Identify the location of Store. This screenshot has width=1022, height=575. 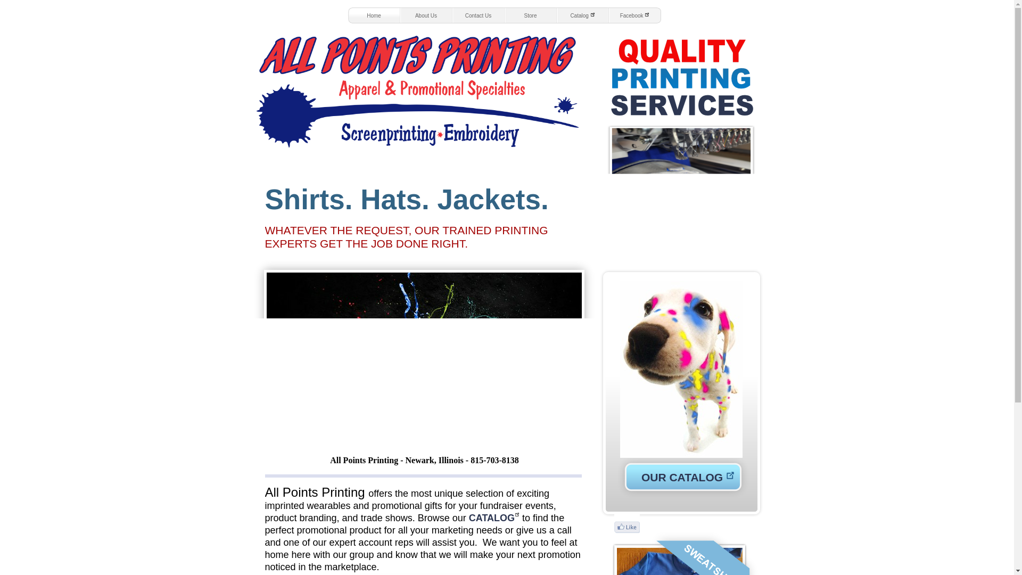
(531, 15).